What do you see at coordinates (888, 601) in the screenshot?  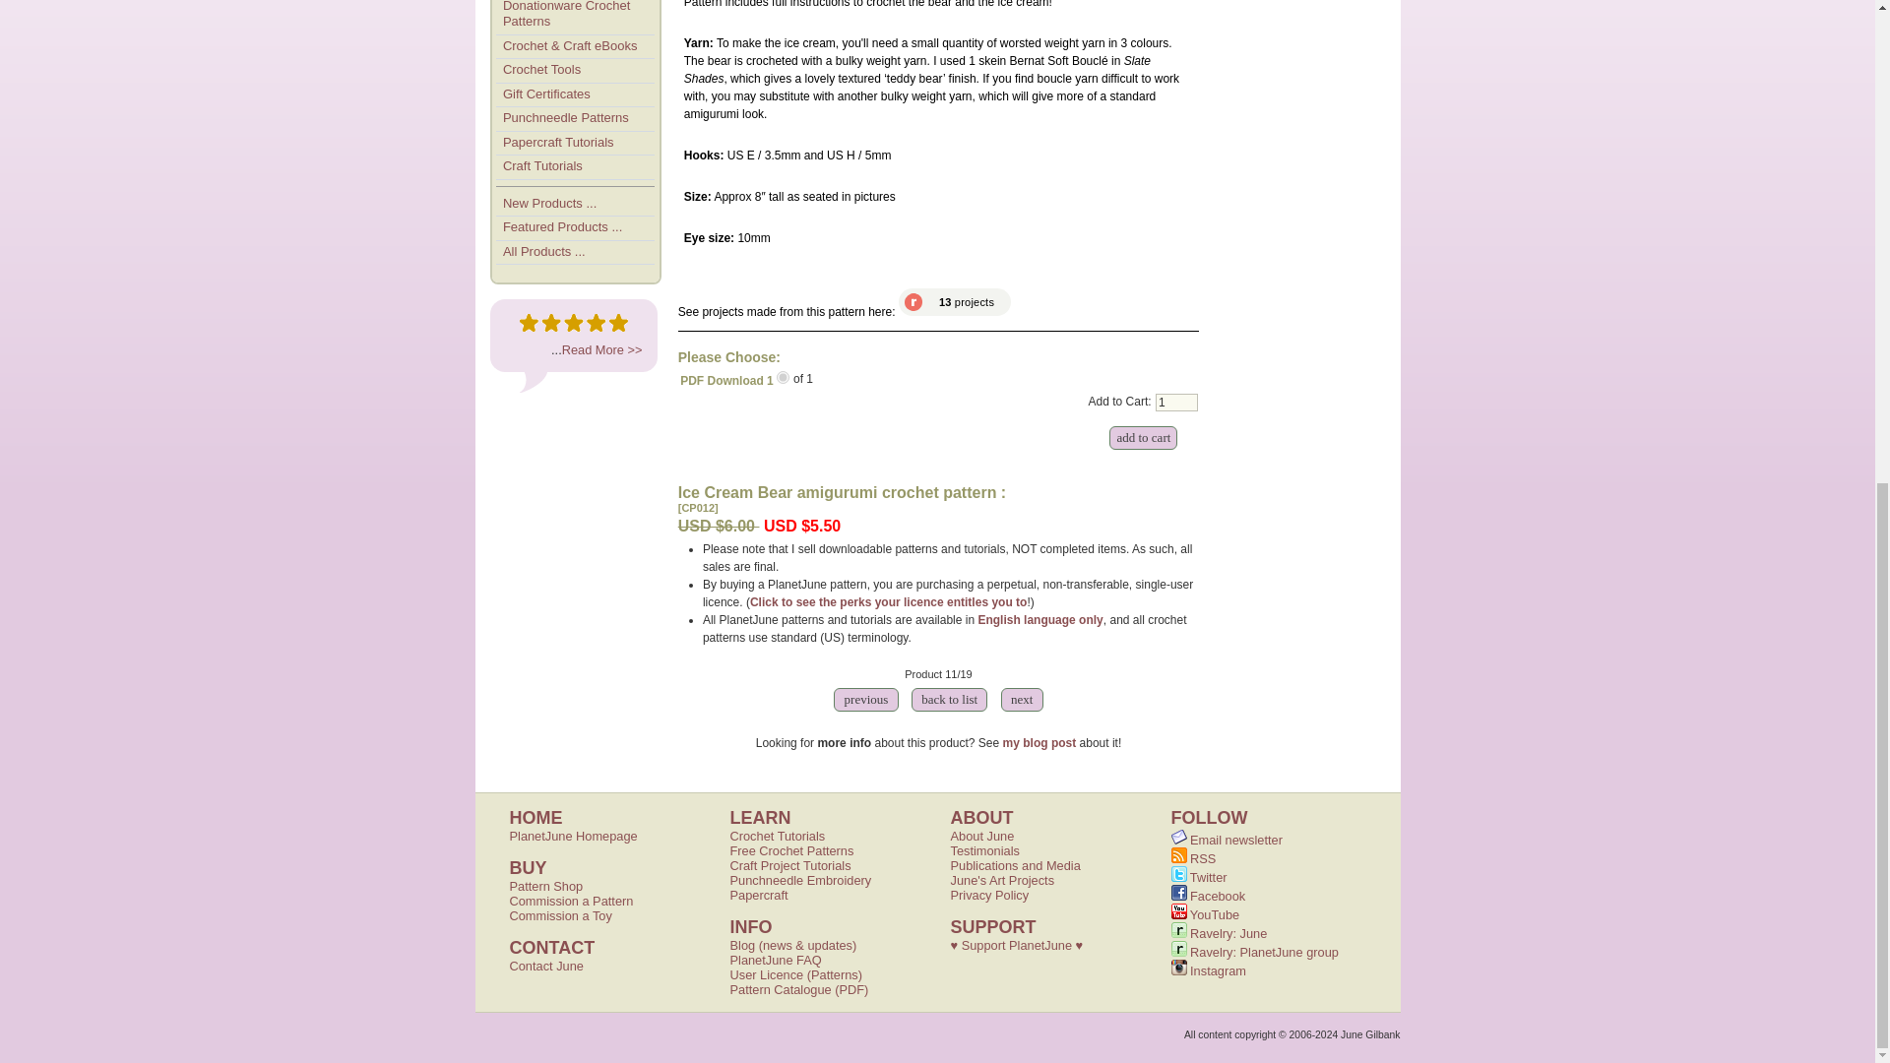 I see `Click to see the perks your licence entitles you to` at bounding box center [888, 601].